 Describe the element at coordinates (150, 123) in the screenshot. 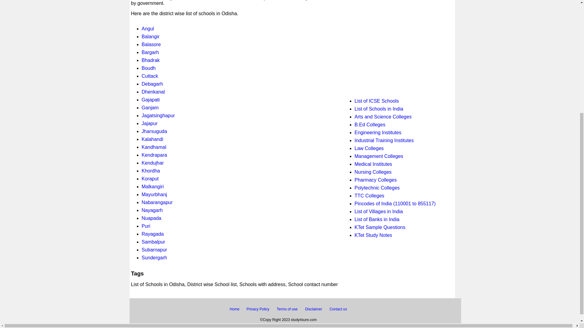

I see `Jajapur` at that location.